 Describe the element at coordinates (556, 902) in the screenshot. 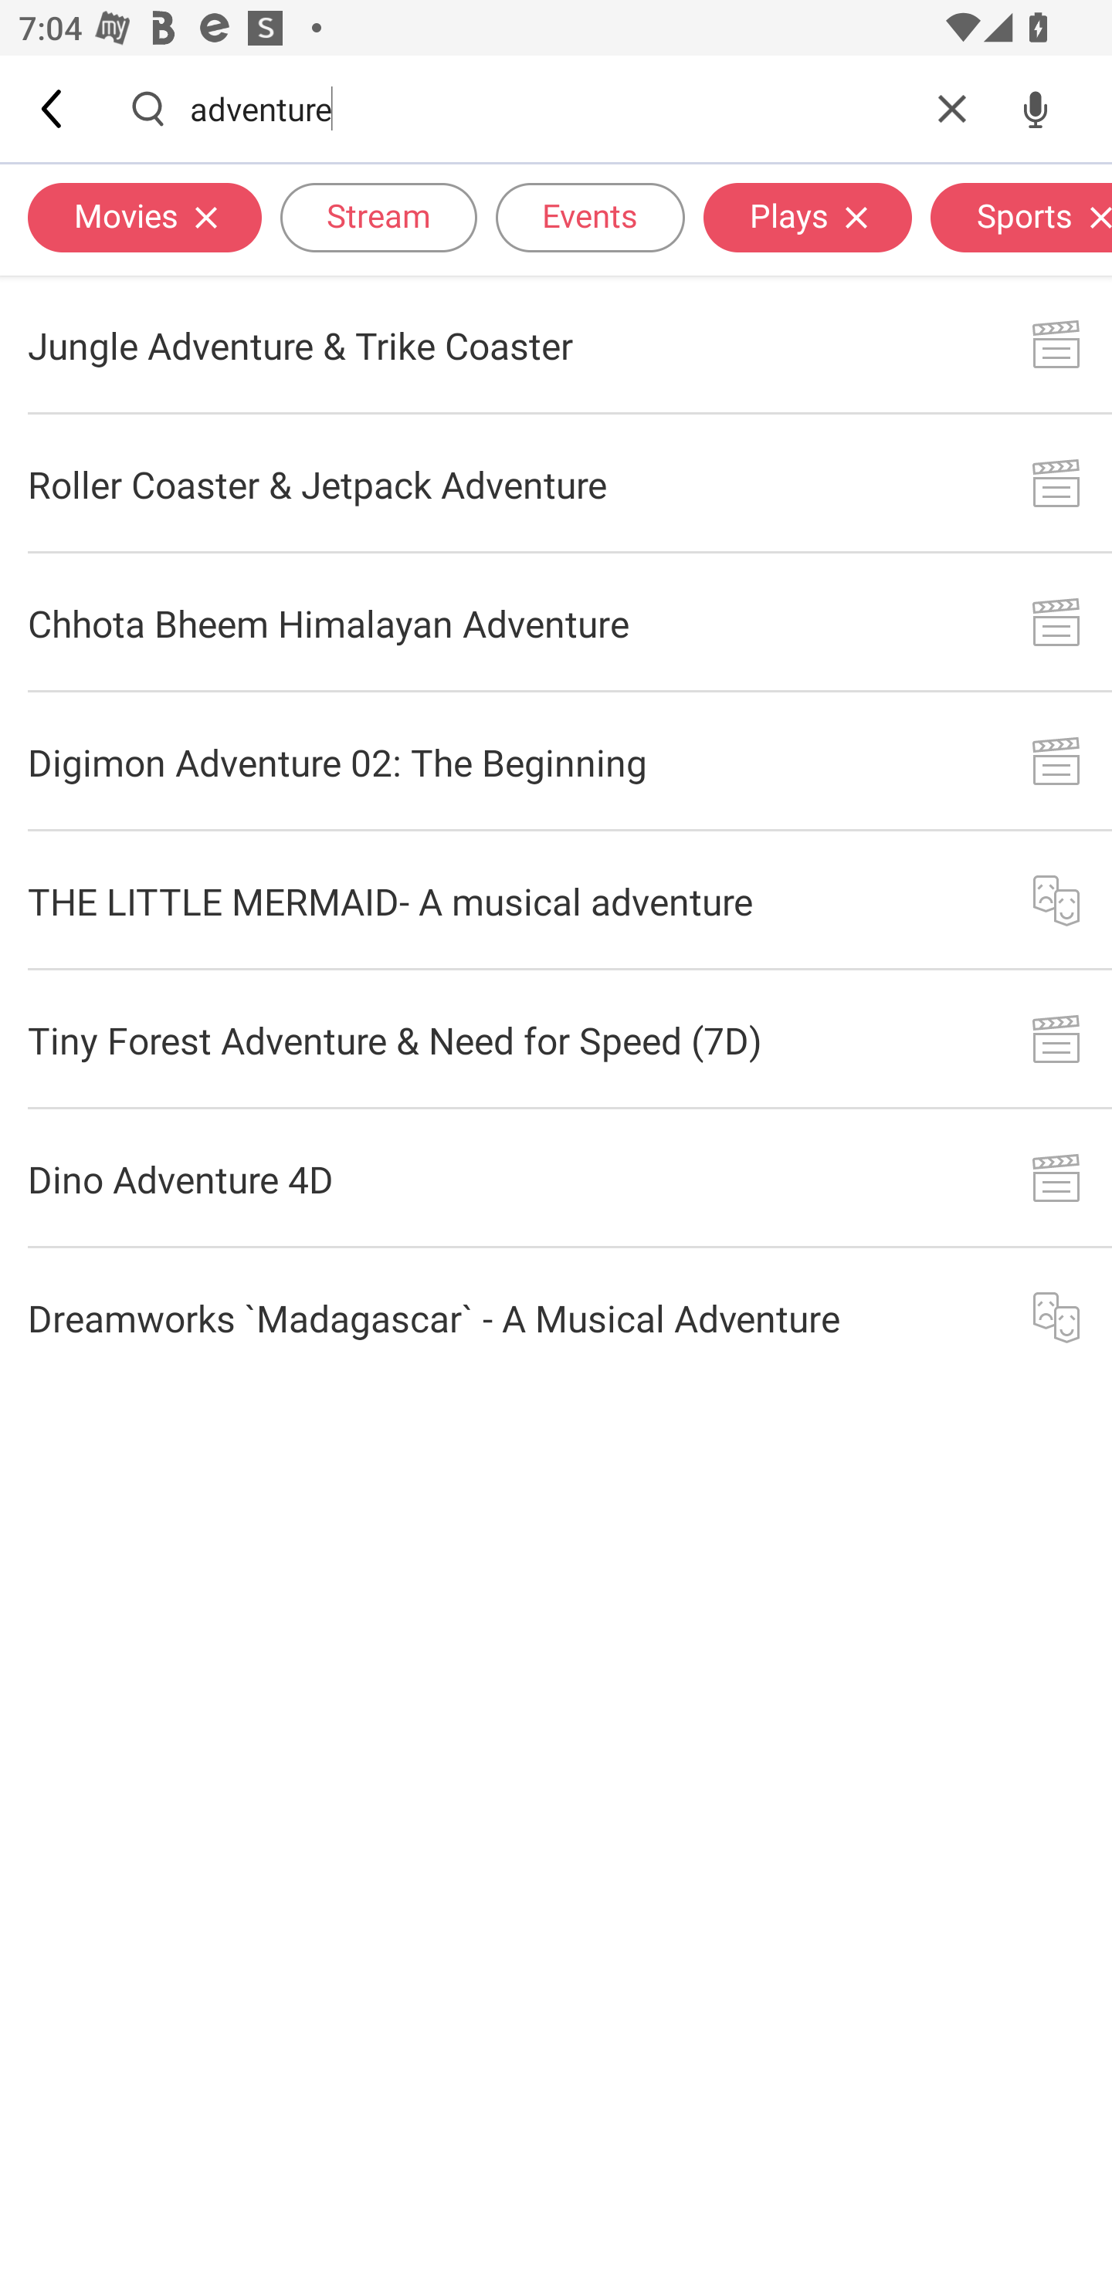

I see `THE LITTLE MERMAID- A musical adventure` at that location.